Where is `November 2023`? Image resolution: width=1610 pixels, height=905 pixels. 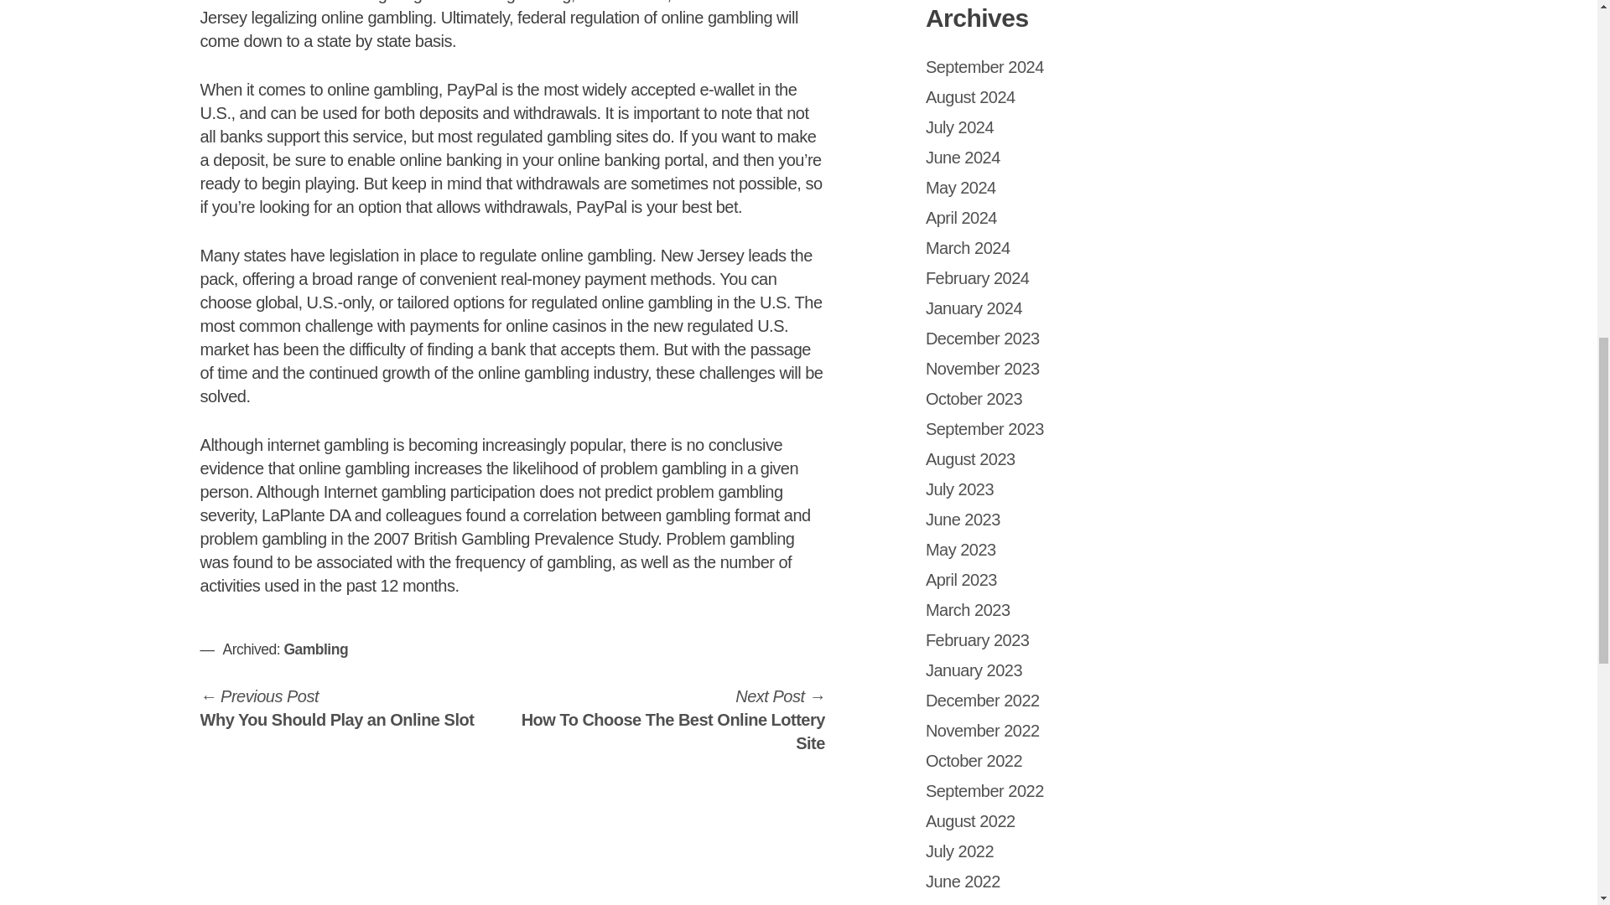 November 2023 is located at coordinates (983, 369).